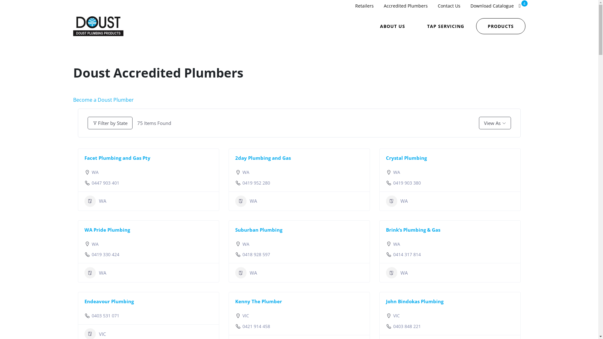 The width and height of the screenshot is (603, 339). What do you see at coordinates (396, 273) in the screenshot?
I see `WA` at bounding box center [396, 273].